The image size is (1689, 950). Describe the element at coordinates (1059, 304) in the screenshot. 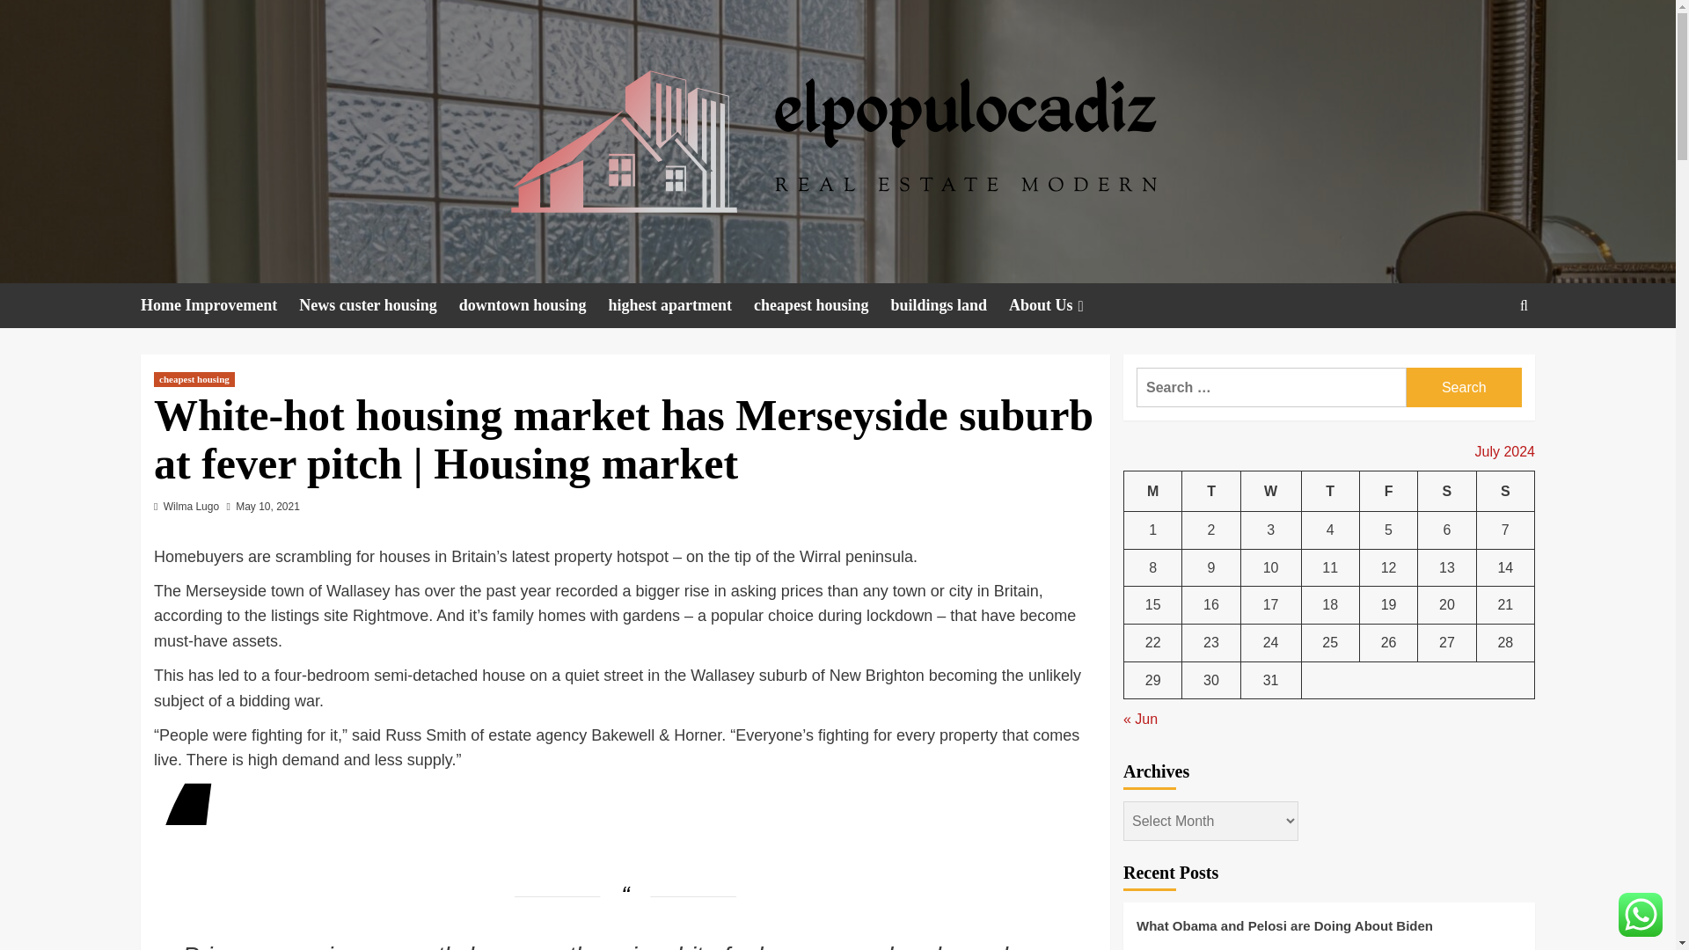

I see `About Us` at that location.